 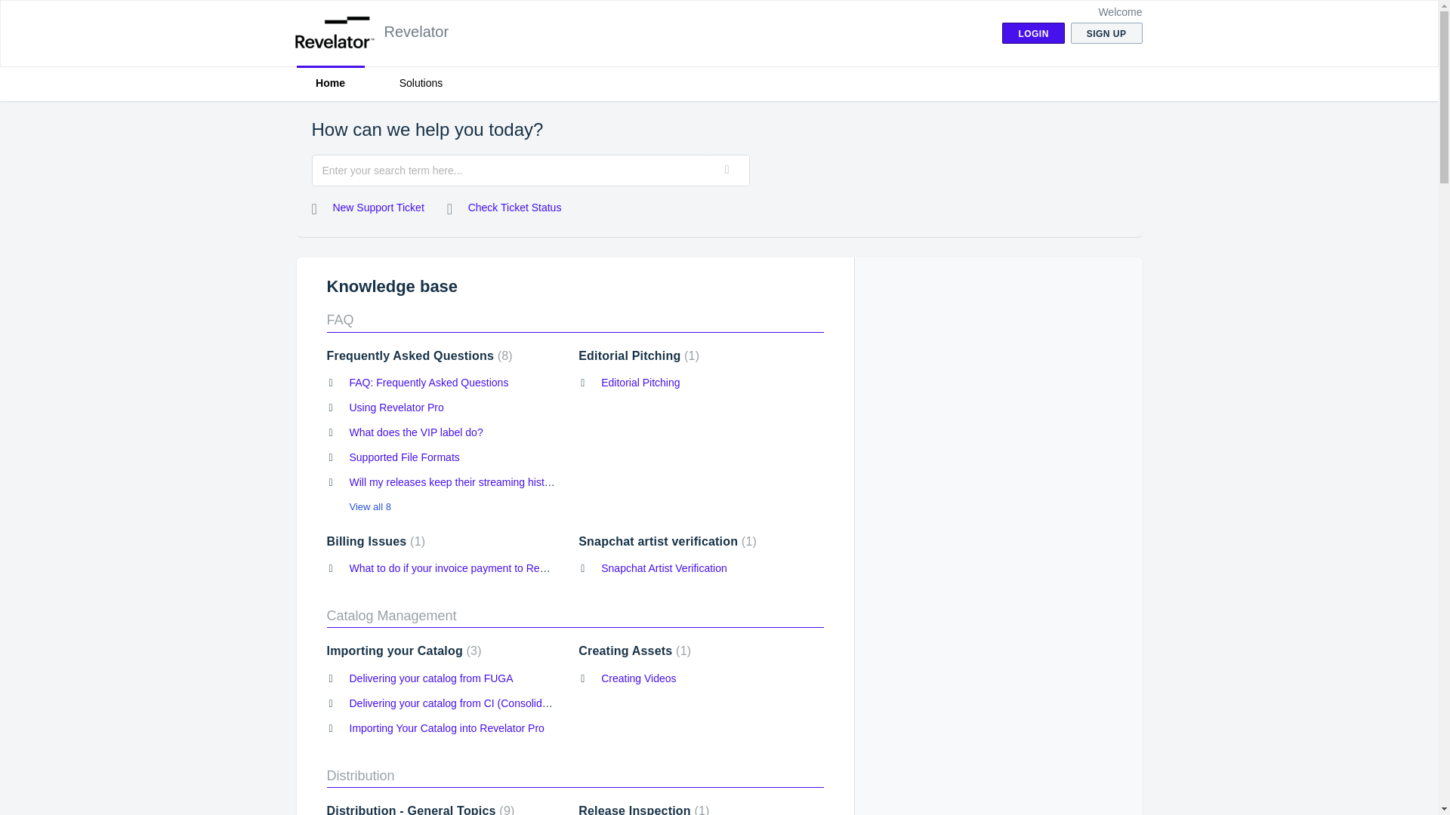 What do you see at coordinates (639, 355) in the screenshot?
I see `Editorial Pitching` at bounding box center [639, 355].